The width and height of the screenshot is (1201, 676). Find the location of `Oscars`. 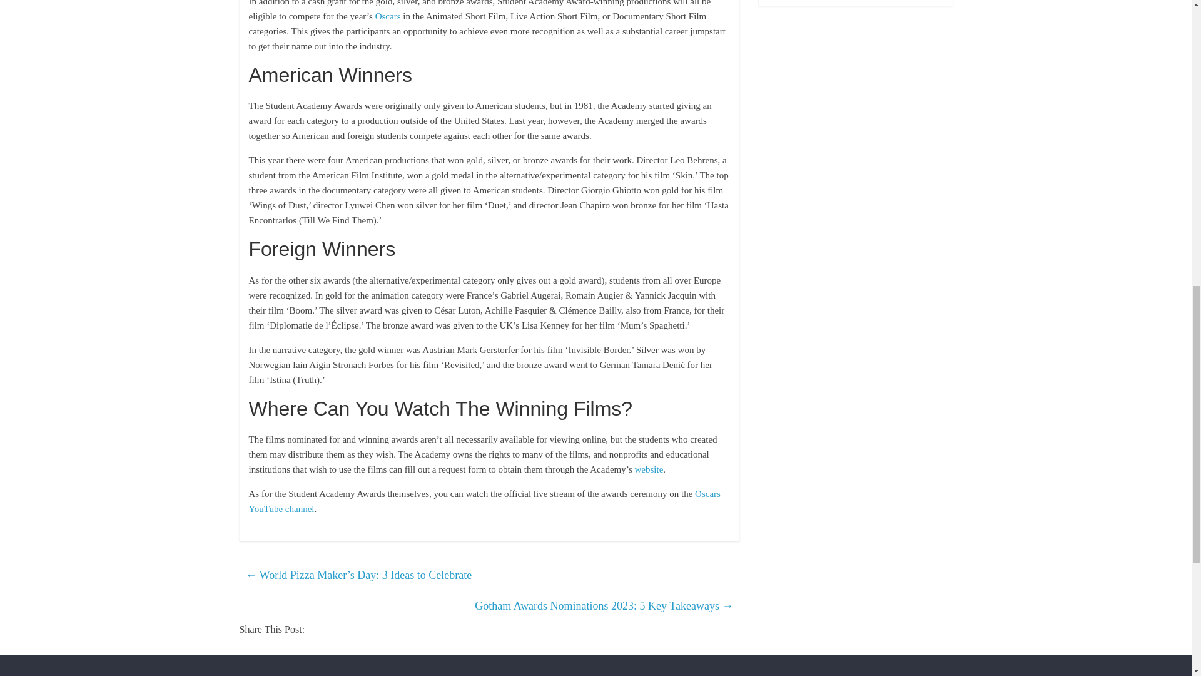

Oscars is located at coordinates (388, 16).